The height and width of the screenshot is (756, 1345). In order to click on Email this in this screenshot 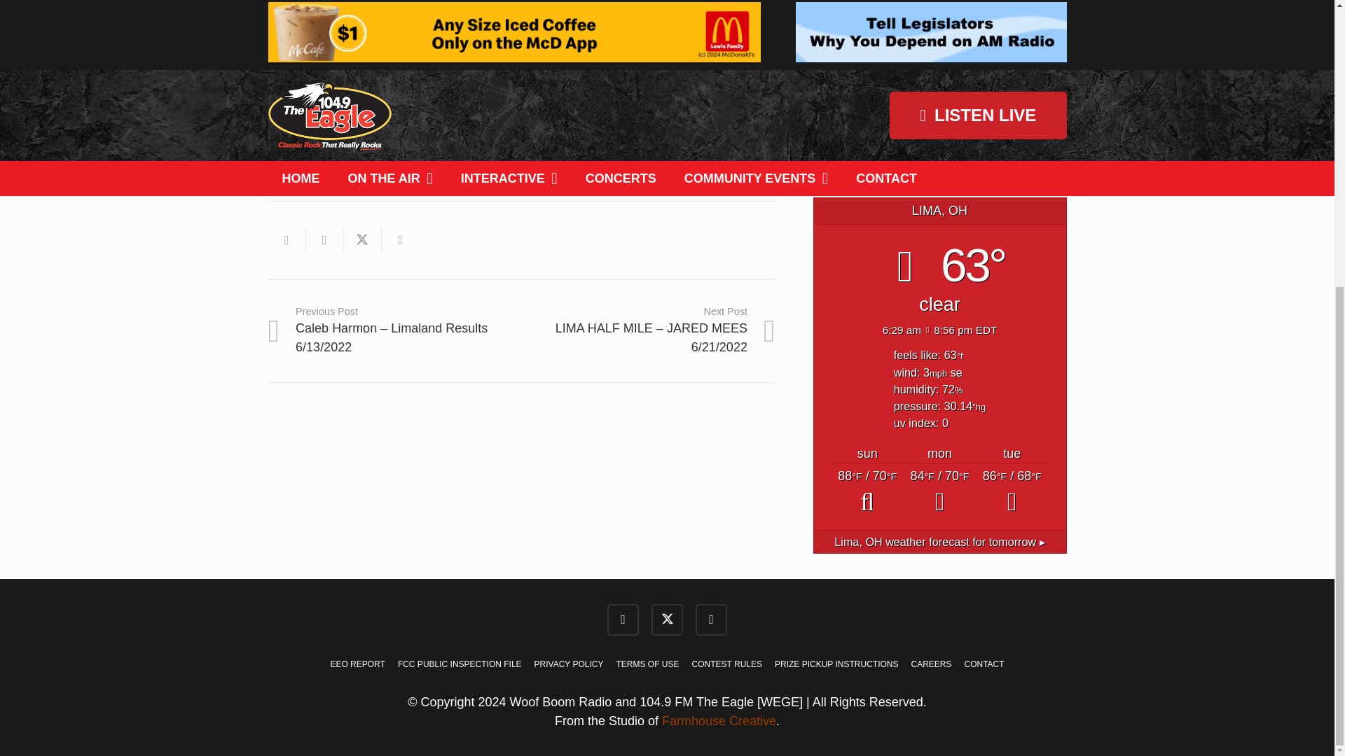, I will do `click(286, 239)`.